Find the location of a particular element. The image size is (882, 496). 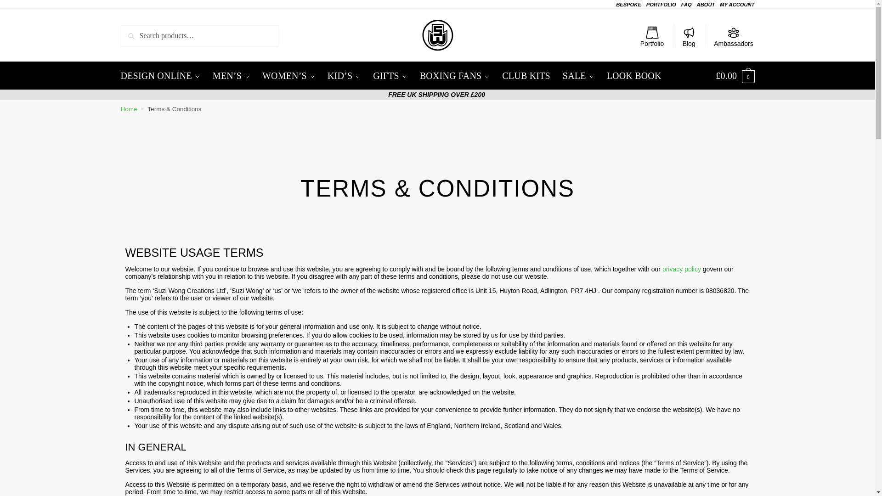

FAQ is located at coordinates (686, 5).